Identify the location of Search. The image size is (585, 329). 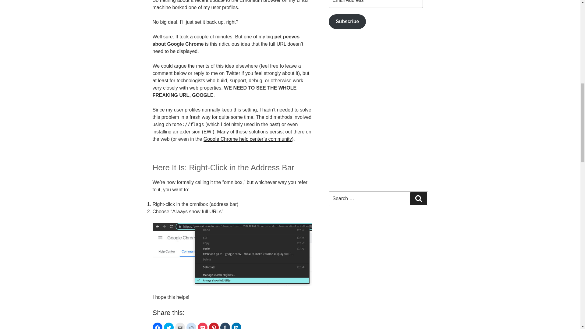
(418, 198).